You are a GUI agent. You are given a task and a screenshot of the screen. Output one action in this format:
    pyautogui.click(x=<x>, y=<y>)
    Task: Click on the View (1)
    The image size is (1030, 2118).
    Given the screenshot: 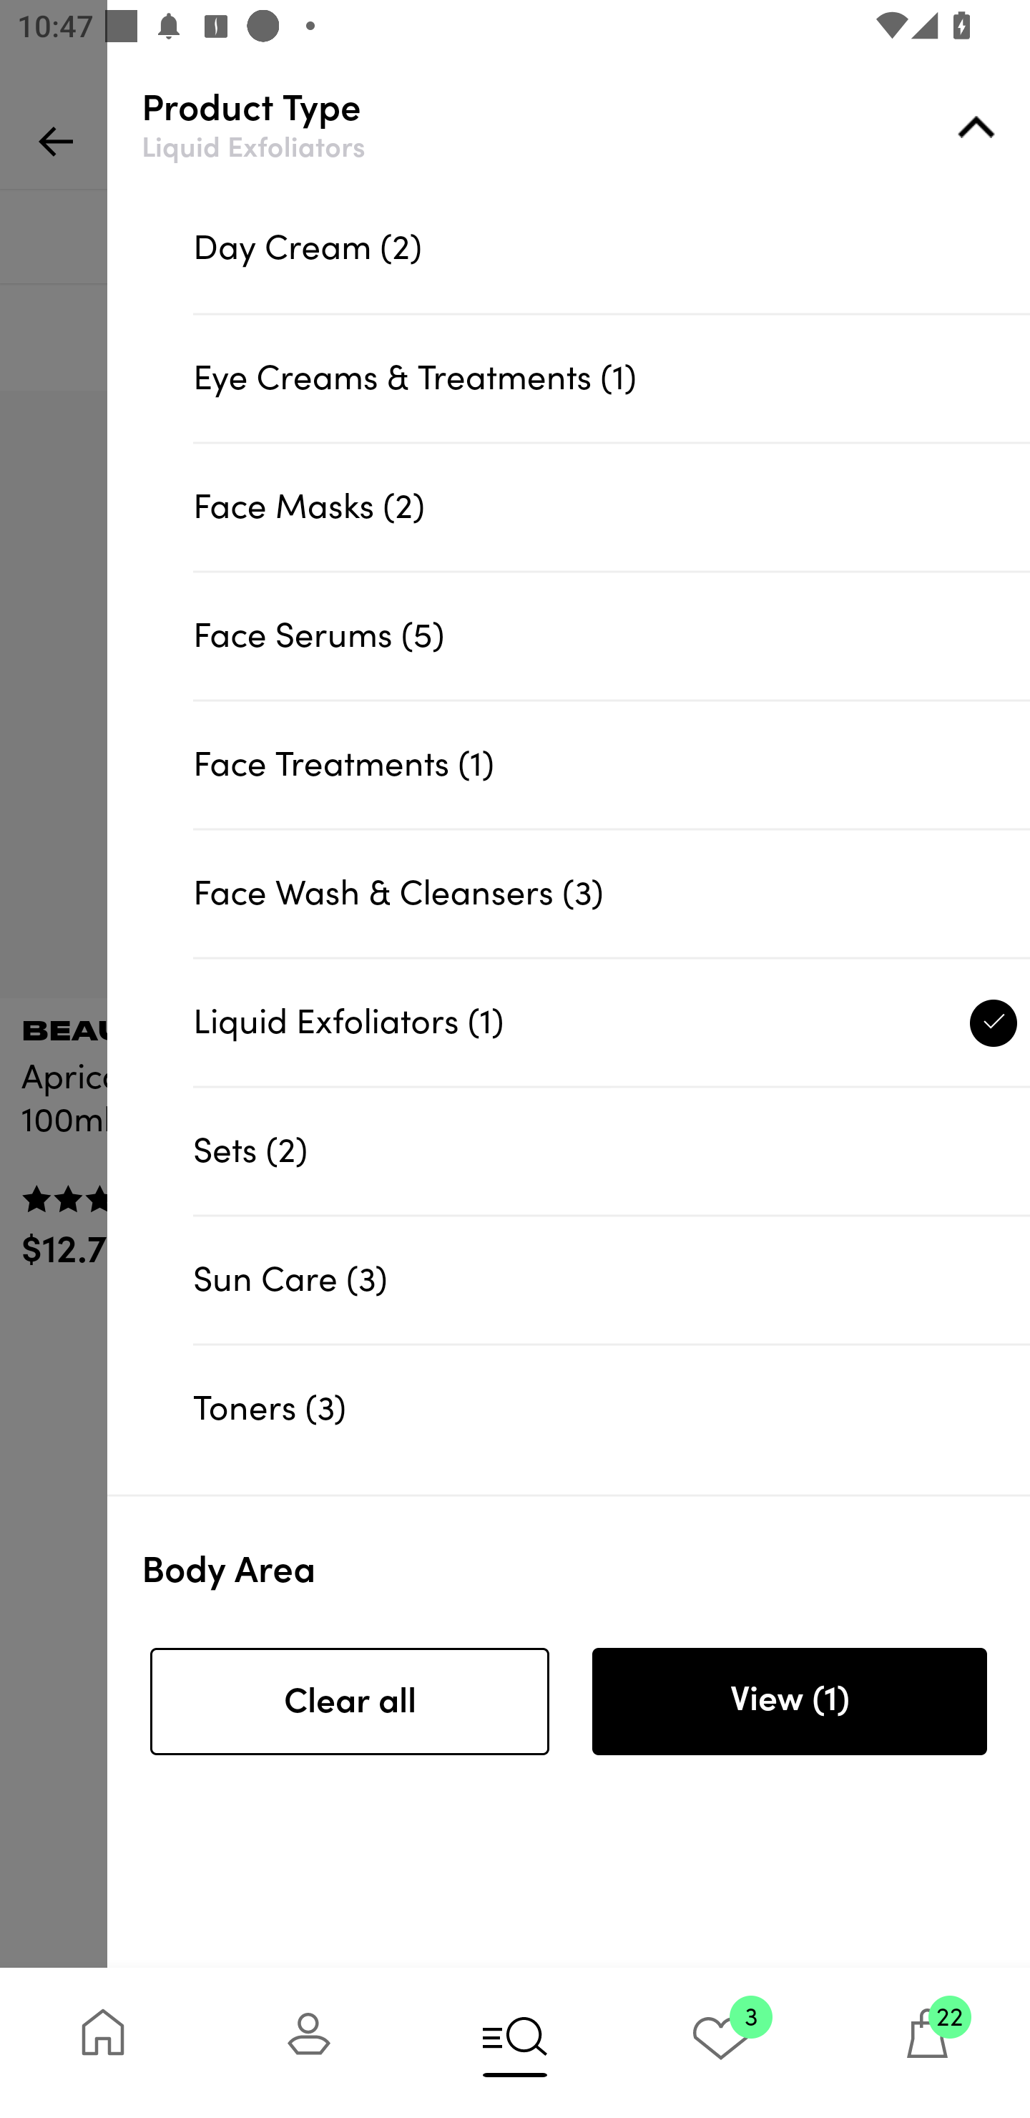 What is the action you would take?
    pyautogui.click(x=789, y=1702)
    